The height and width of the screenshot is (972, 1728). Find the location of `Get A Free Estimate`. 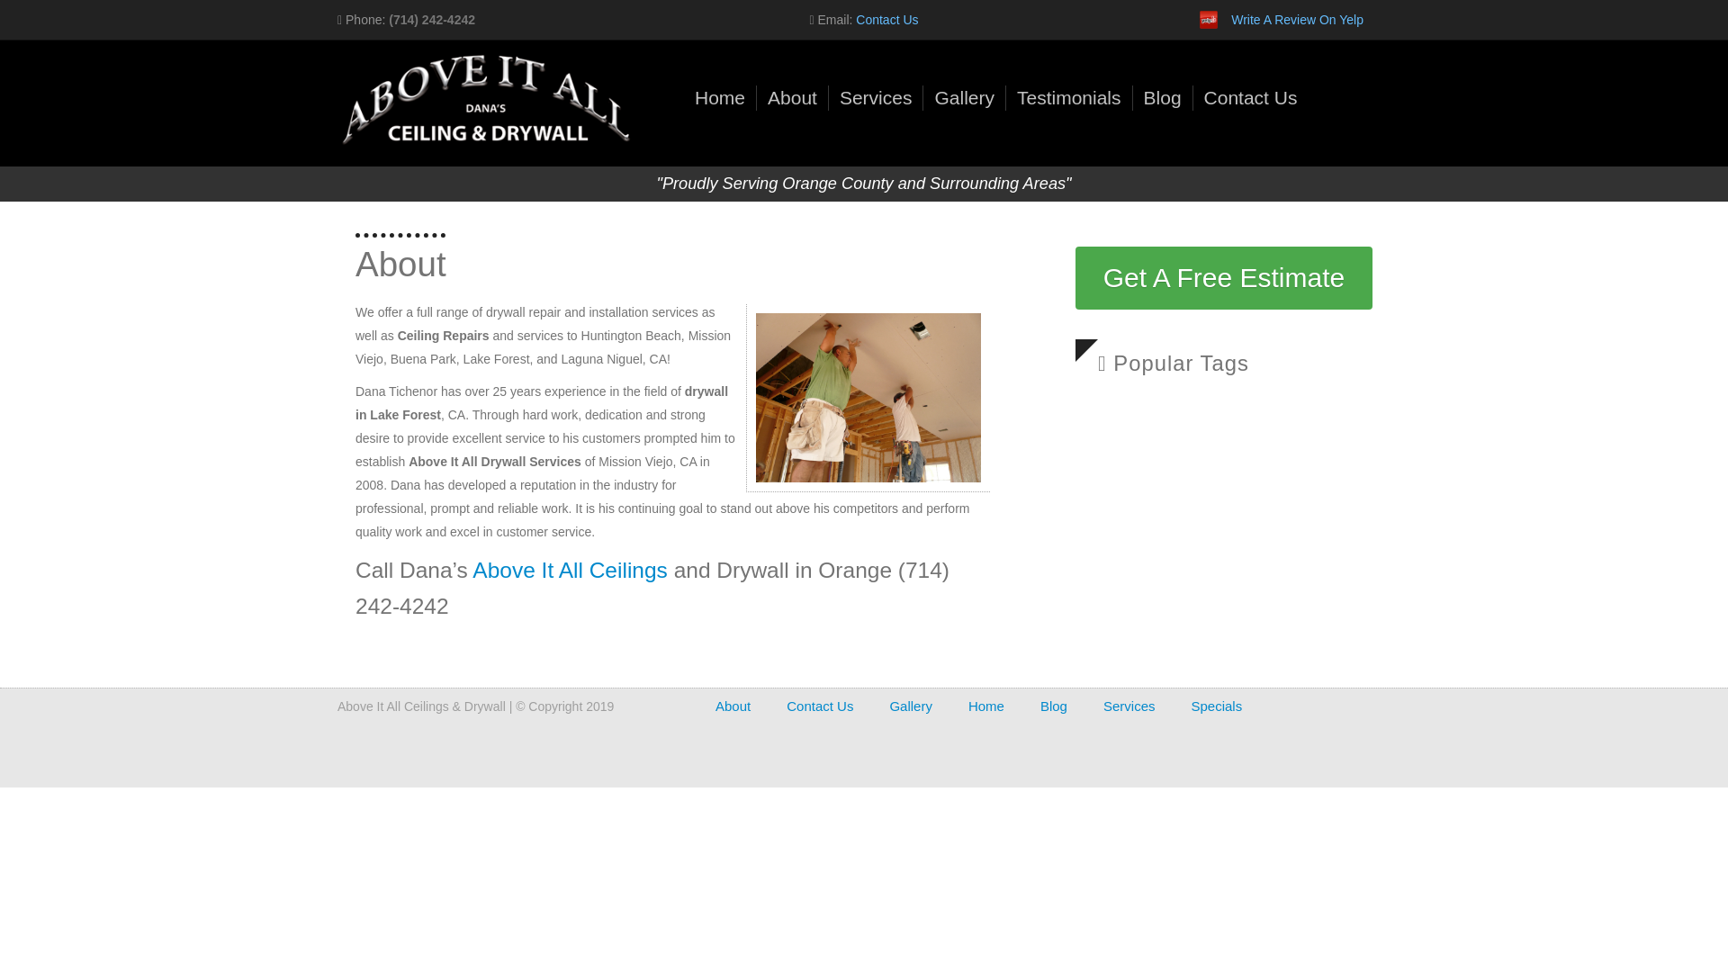

Get A Free Estimate is located at coordinates (1223, 278).